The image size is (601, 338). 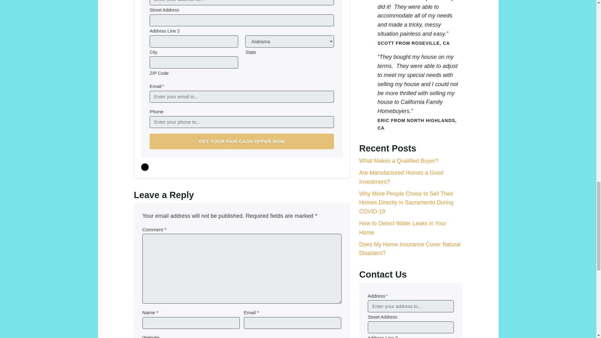 What do you see at coordinates (401, 177) in the screenshot?
I see `Are Manufactured Homes a Good Investment?` at bounding box center [401, 177].